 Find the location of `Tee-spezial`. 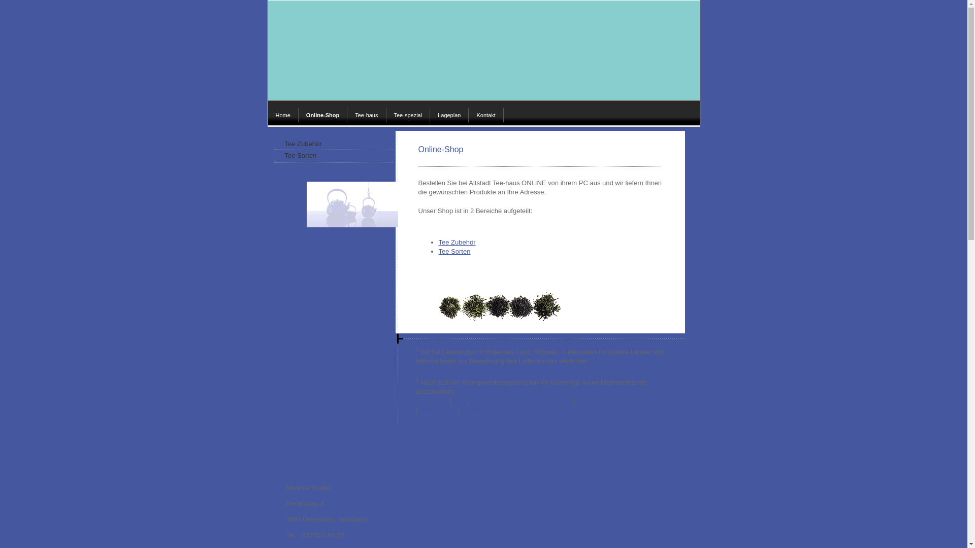

Tee-spezial is located at coordinates (408, 115).